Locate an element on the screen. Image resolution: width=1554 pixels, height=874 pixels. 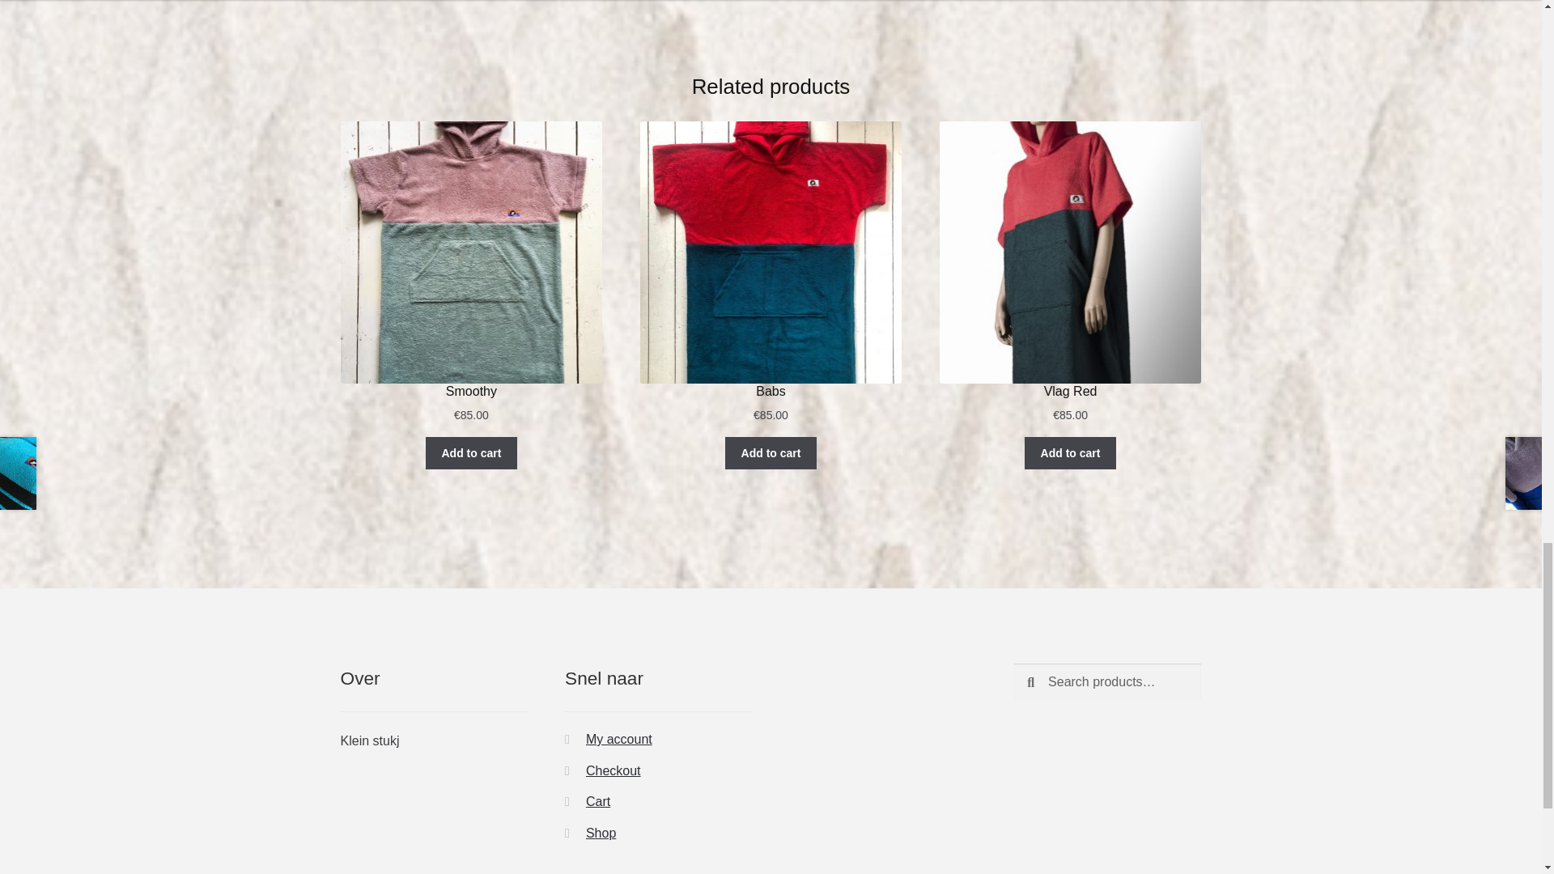
Add to cart is located at coordinates (471, 453).